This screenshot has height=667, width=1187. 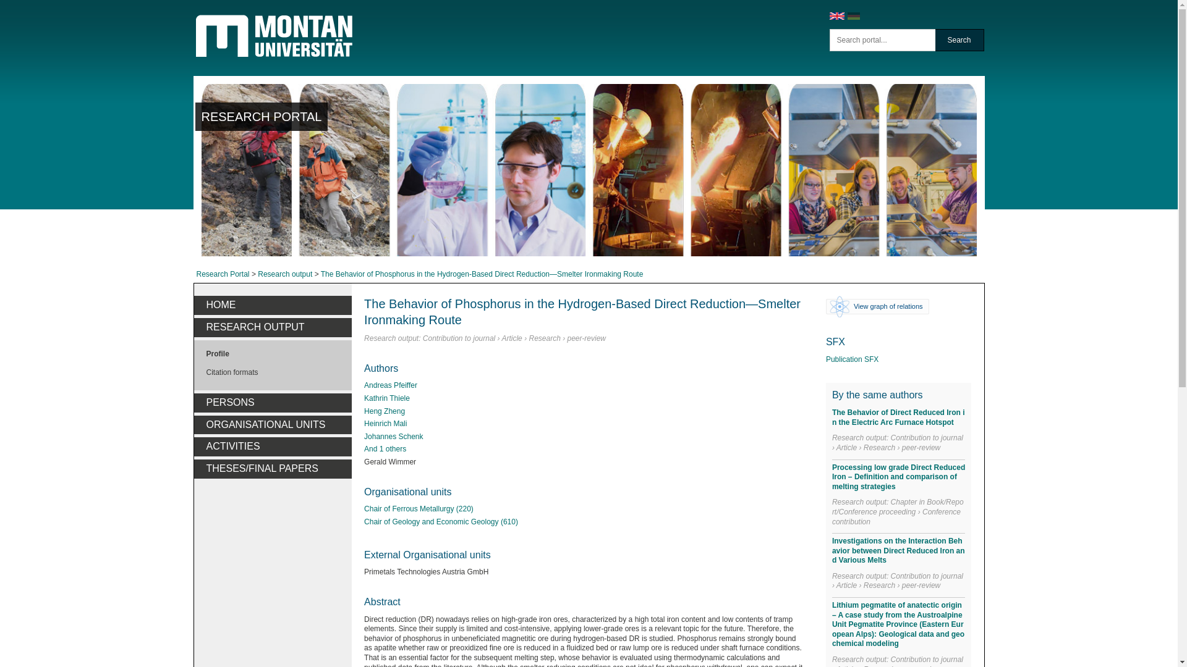 What do you see at coordinates (273, 425) in the screenshot?
I see `ORGANISATIONAL UNITS` at bounding box center [273, 425].